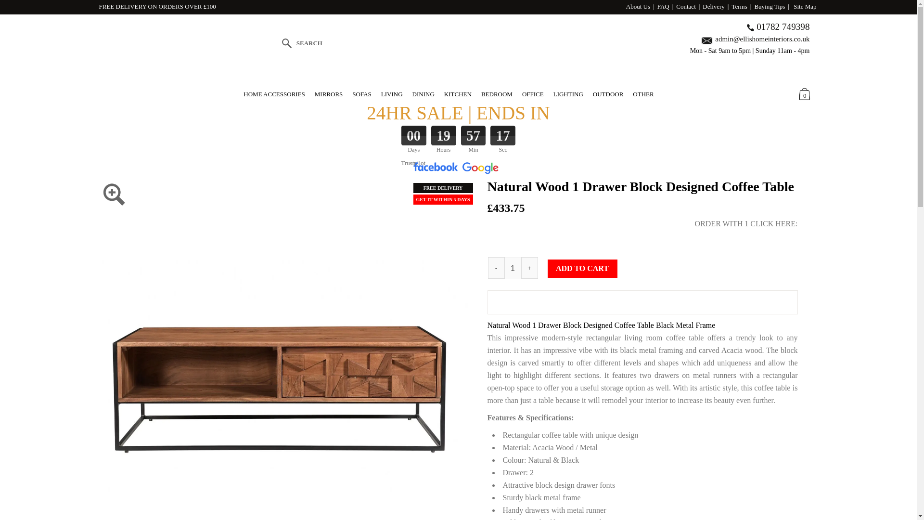  I want to click on Delivery, so click(713, 6).